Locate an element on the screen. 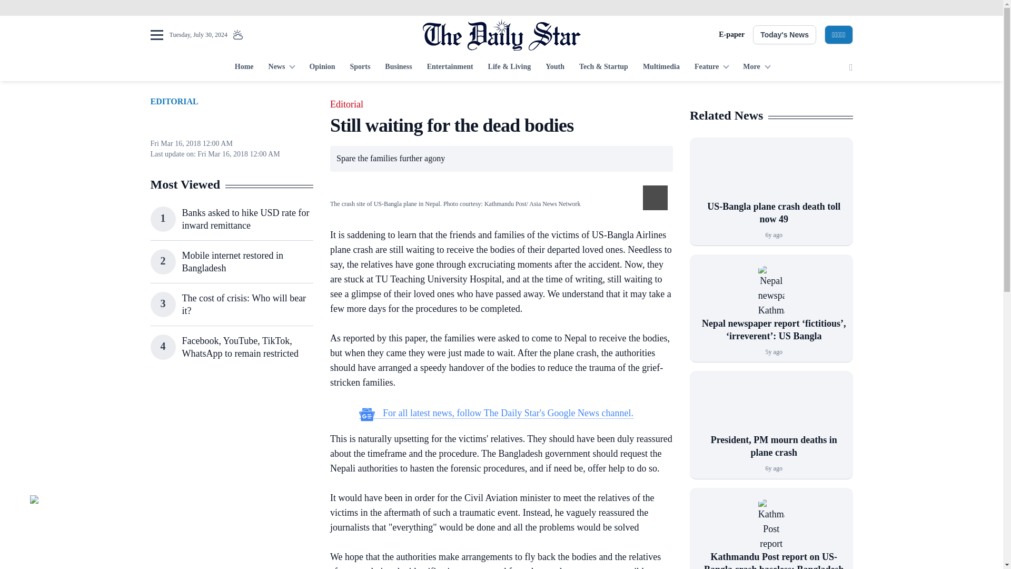 The width and height of the screenshot is (1011, 569). Multimedia is located at coordinates (661, 67).